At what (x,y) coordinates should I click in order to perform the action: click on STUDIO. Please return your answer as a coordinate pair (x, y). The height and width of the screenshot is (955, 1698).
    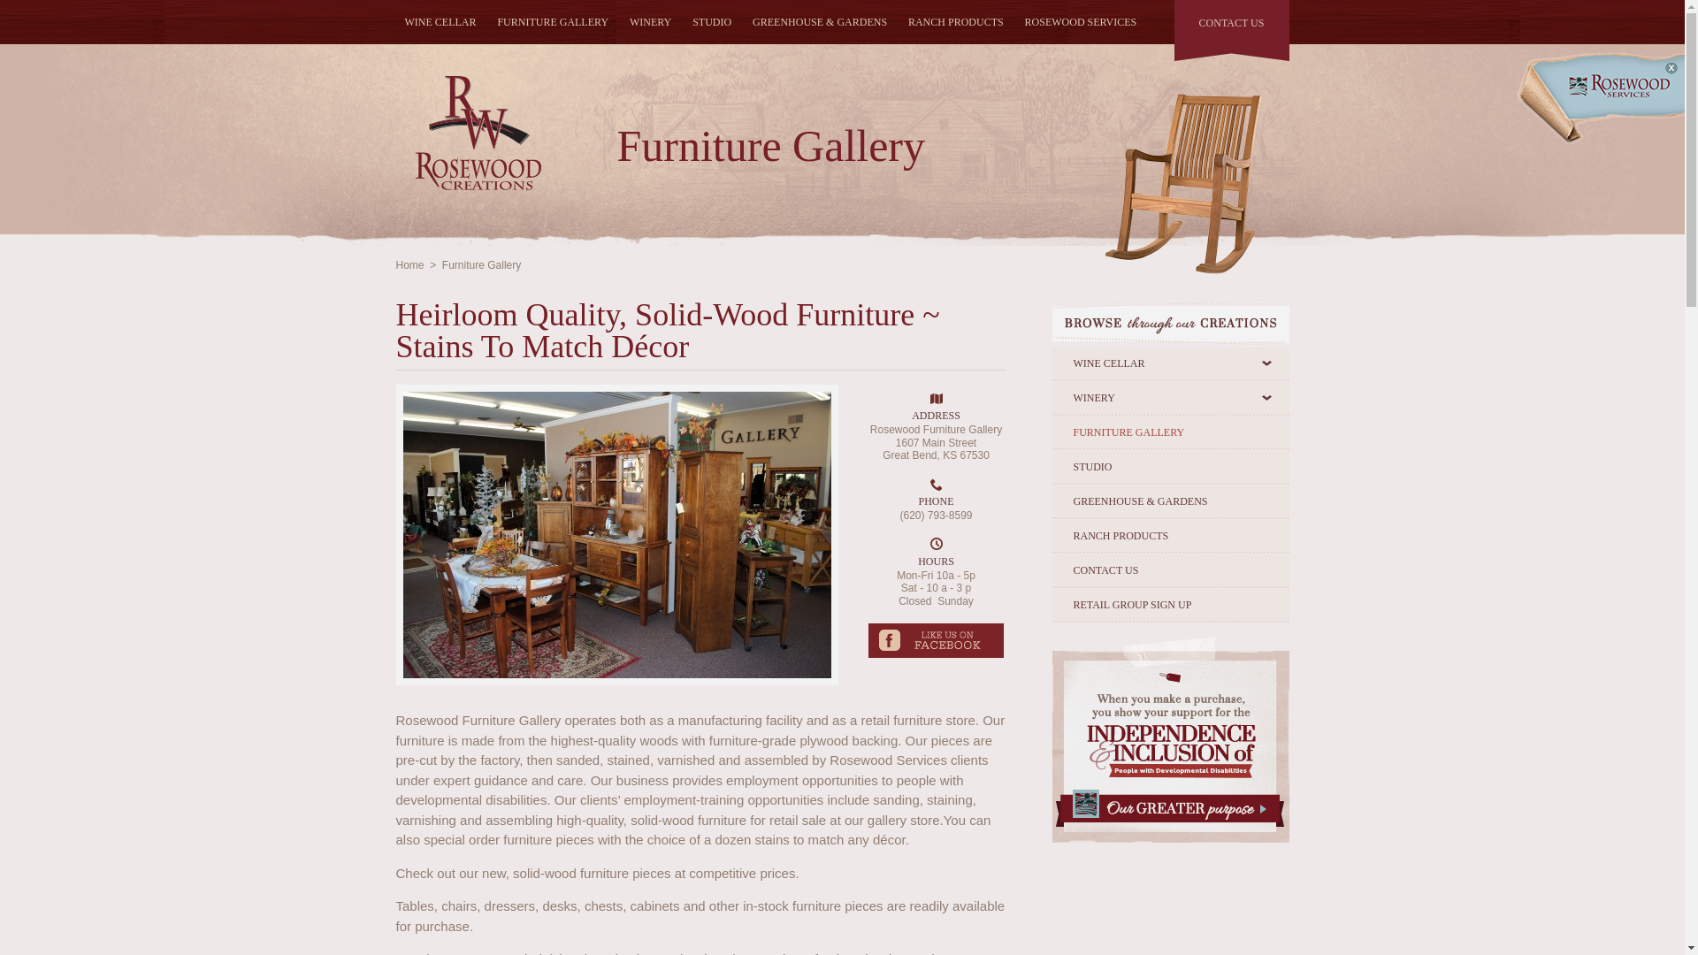
    Looking at the image, I should click on (712, 21).